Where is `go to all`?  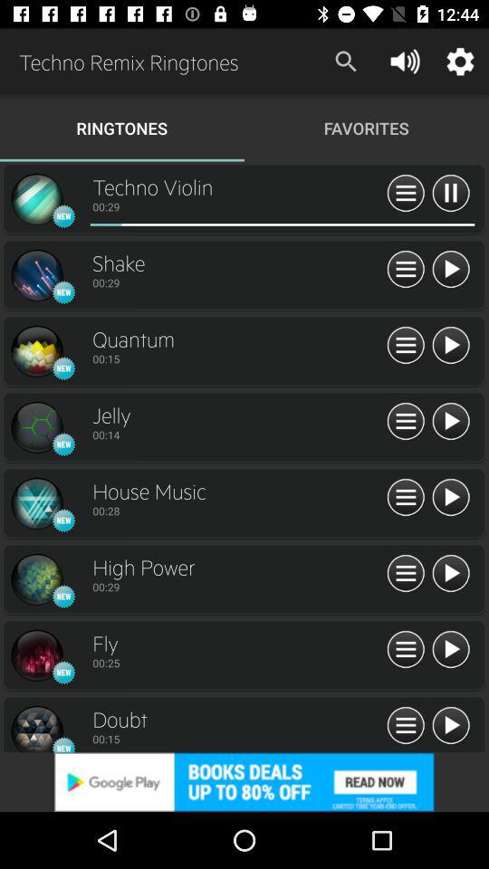
go to all is located at coordinates (406, 270).